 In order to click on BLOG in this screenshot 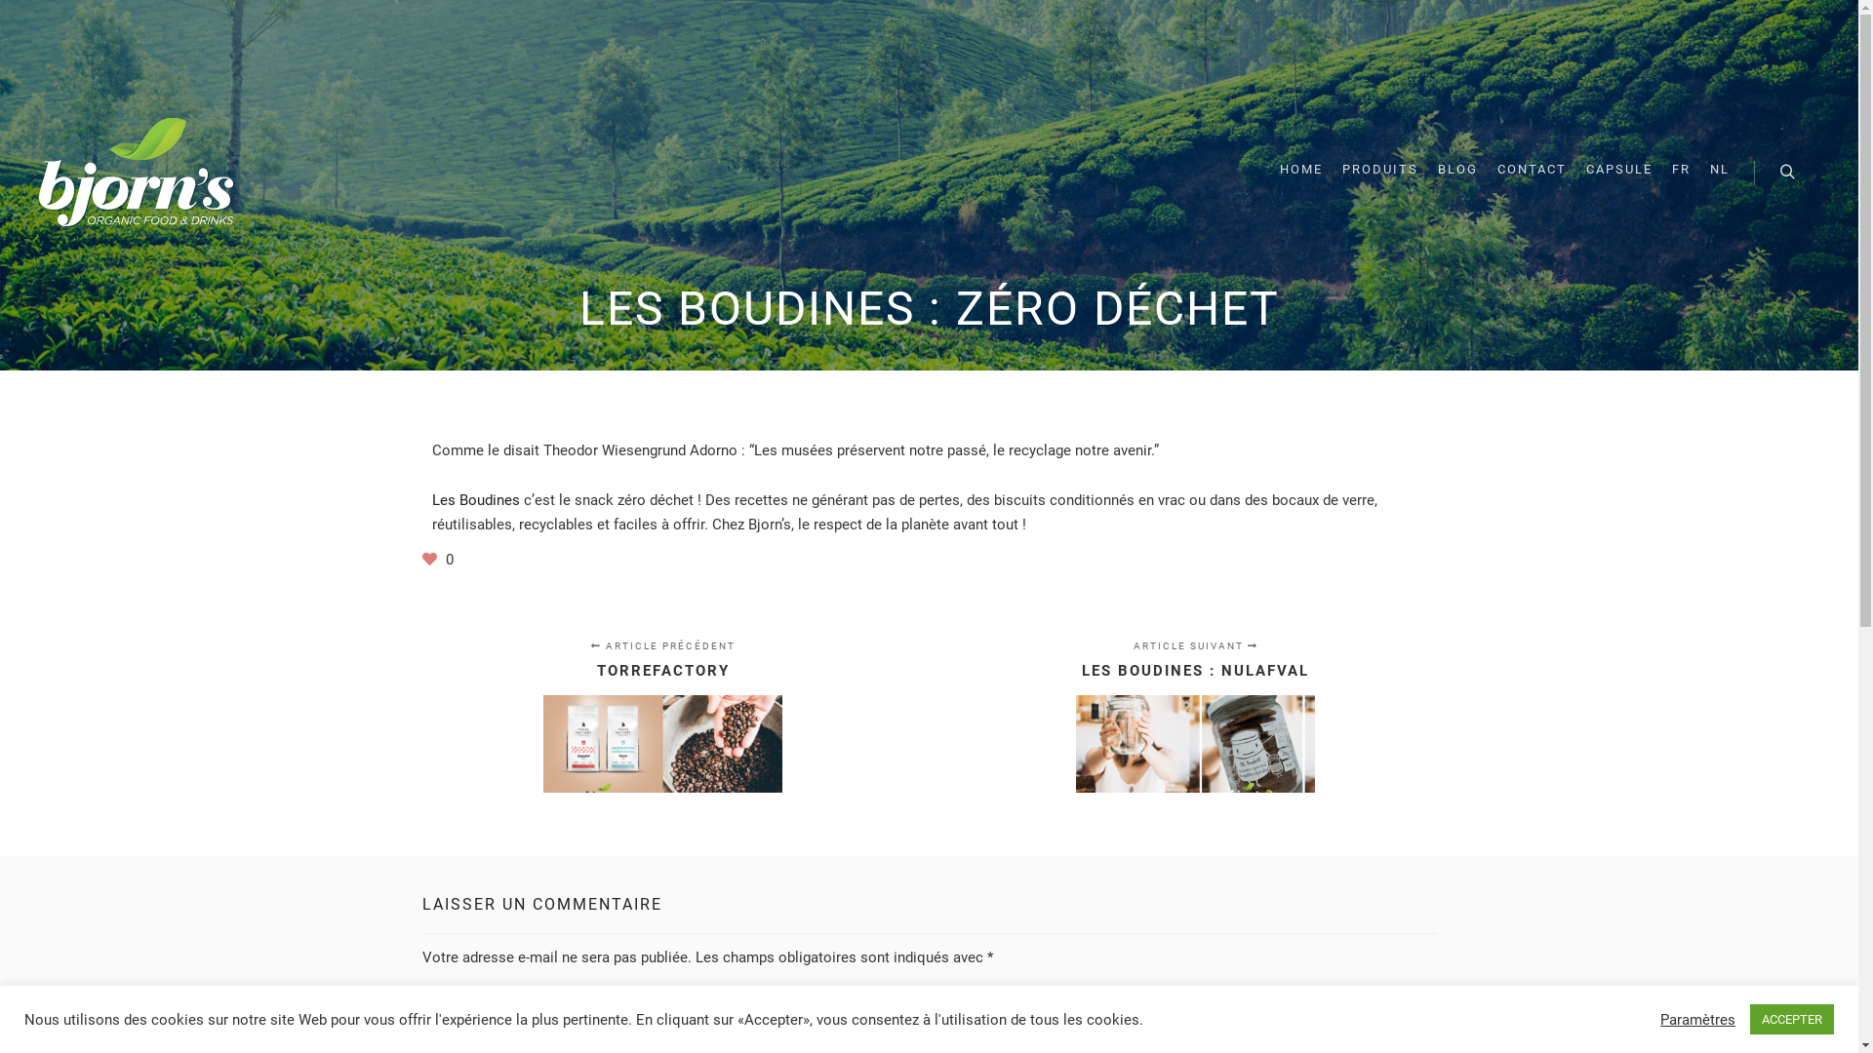, I will do `click(1457, 170)`.